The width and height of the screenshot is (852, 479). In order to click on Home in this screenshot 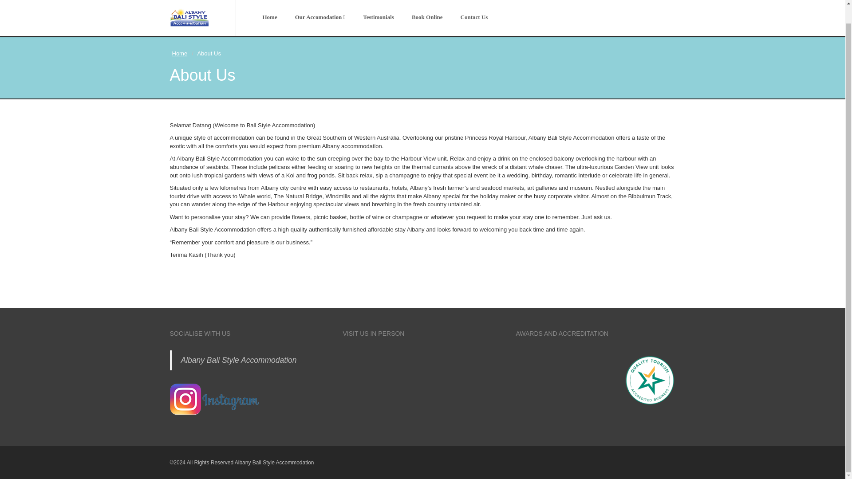, I will do `click(270, 18)`.